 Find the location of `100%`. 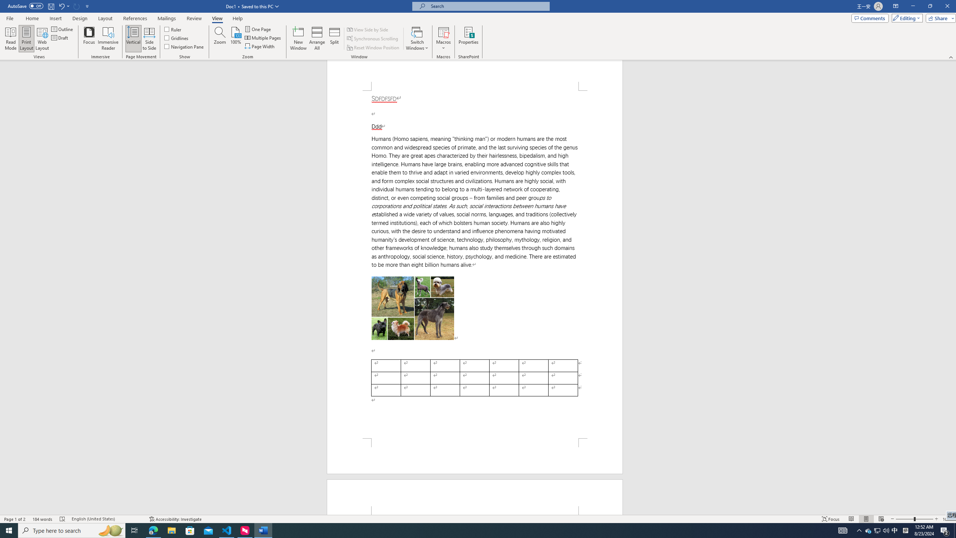

100% is located at coordinates (235, 38).